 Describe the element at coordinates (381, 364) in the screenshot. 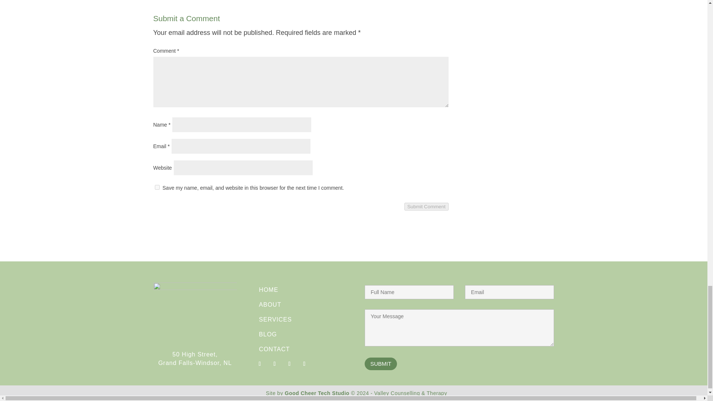

I see `SUBMIT` at that location.